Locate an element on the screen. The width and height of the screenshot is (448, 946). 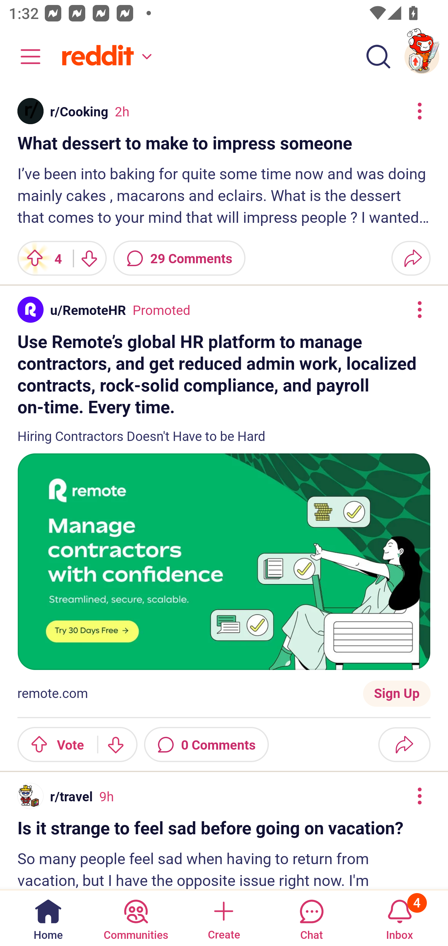
Chat is located at coordinates (311, 917).